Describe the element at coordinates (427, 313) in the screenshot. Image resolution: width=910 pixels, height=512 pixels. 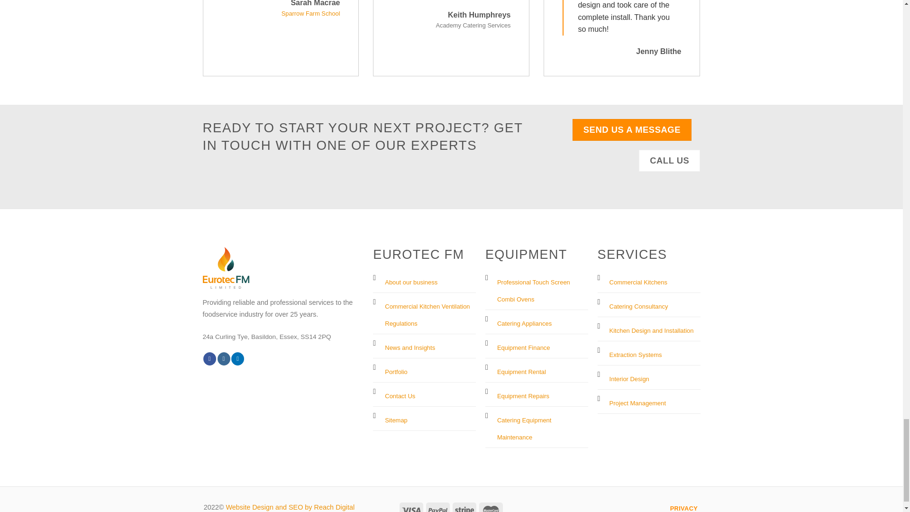
I see `Commercial Kitchen Ventilation Regulations` at that location.